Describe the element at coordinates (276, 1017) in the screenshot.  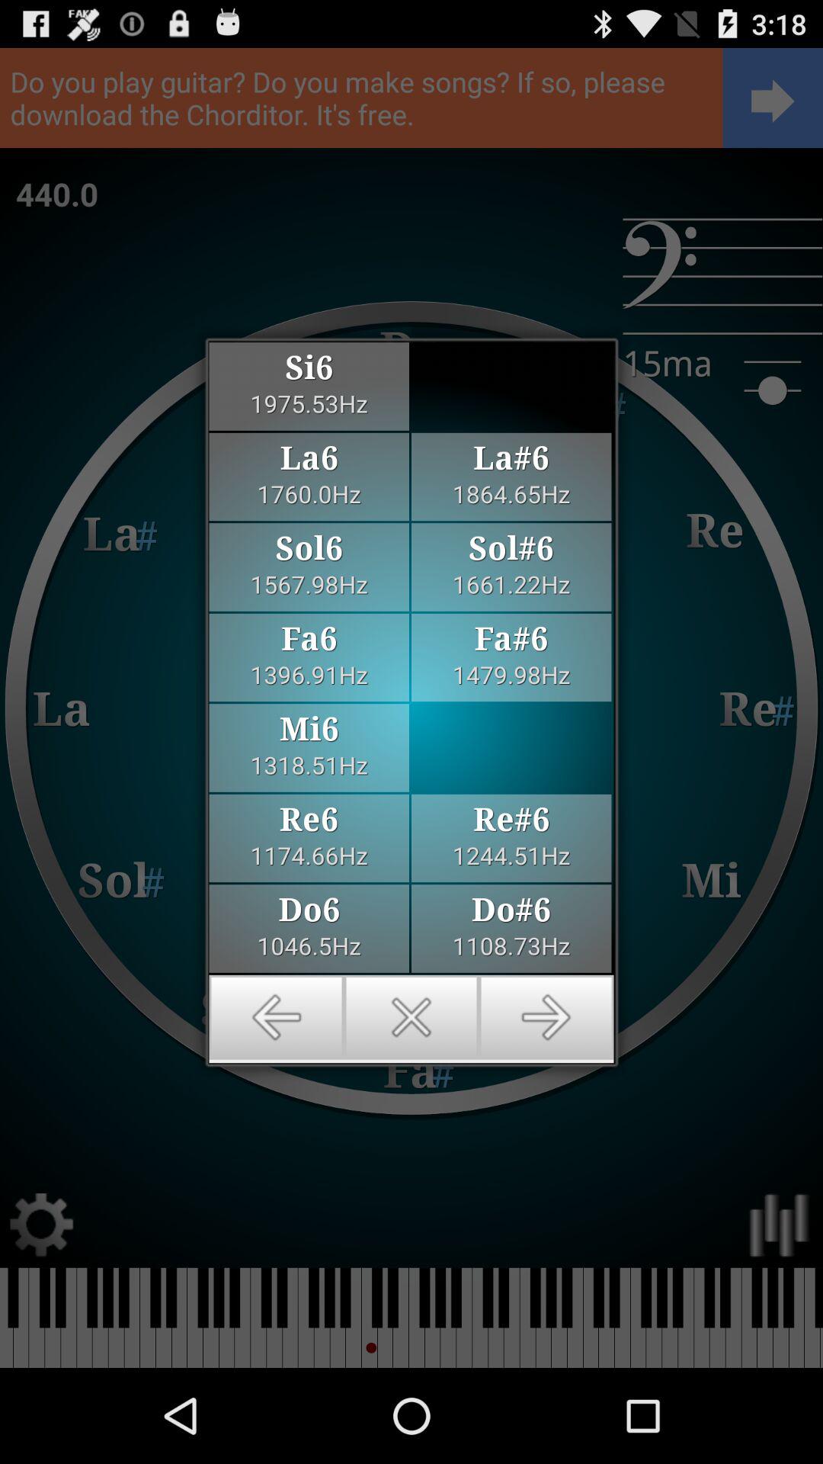
I see `go back` at that location.